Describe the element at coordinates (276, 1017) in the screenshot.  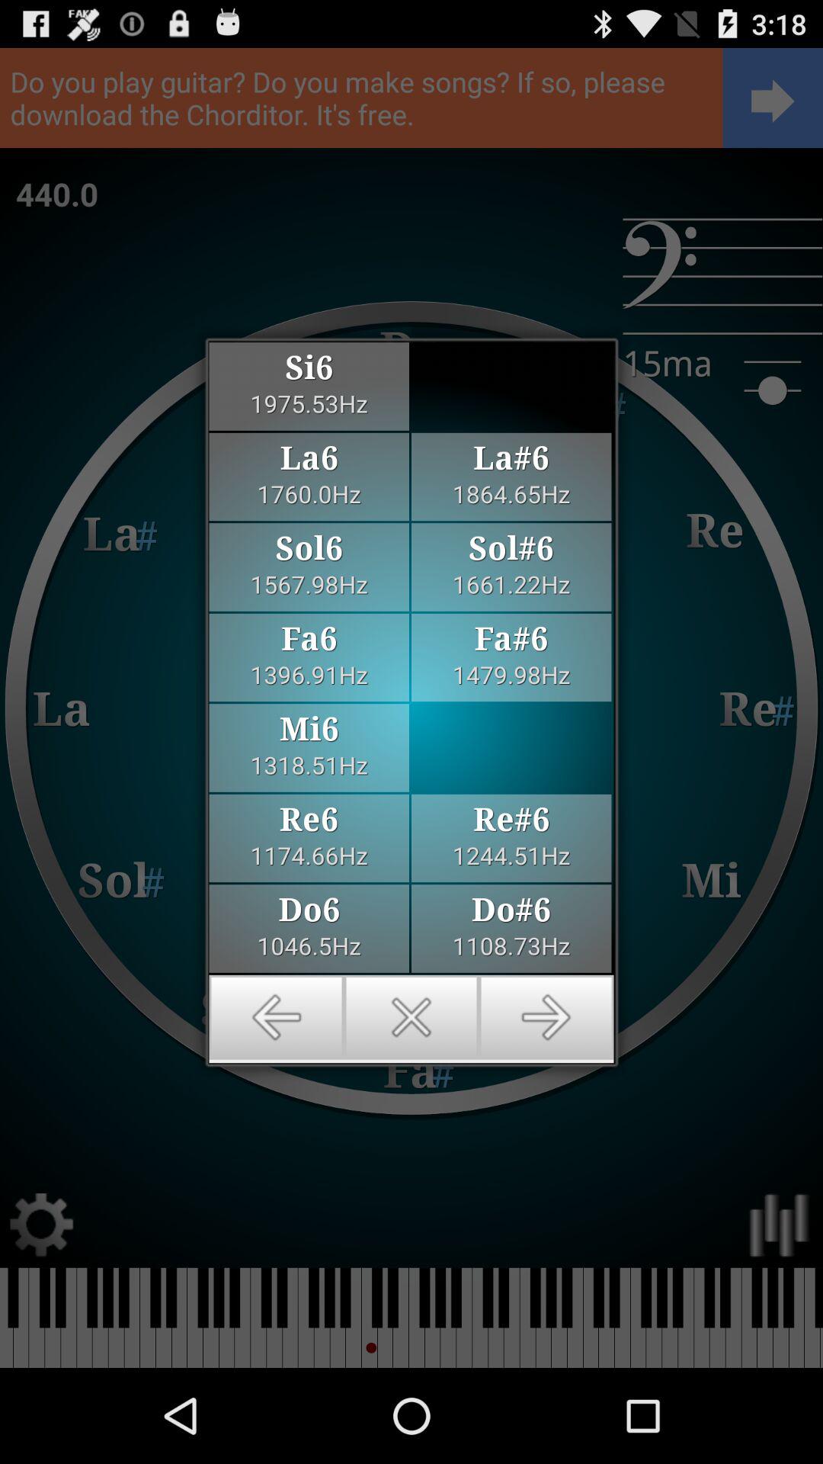
I see `go back` at that location.